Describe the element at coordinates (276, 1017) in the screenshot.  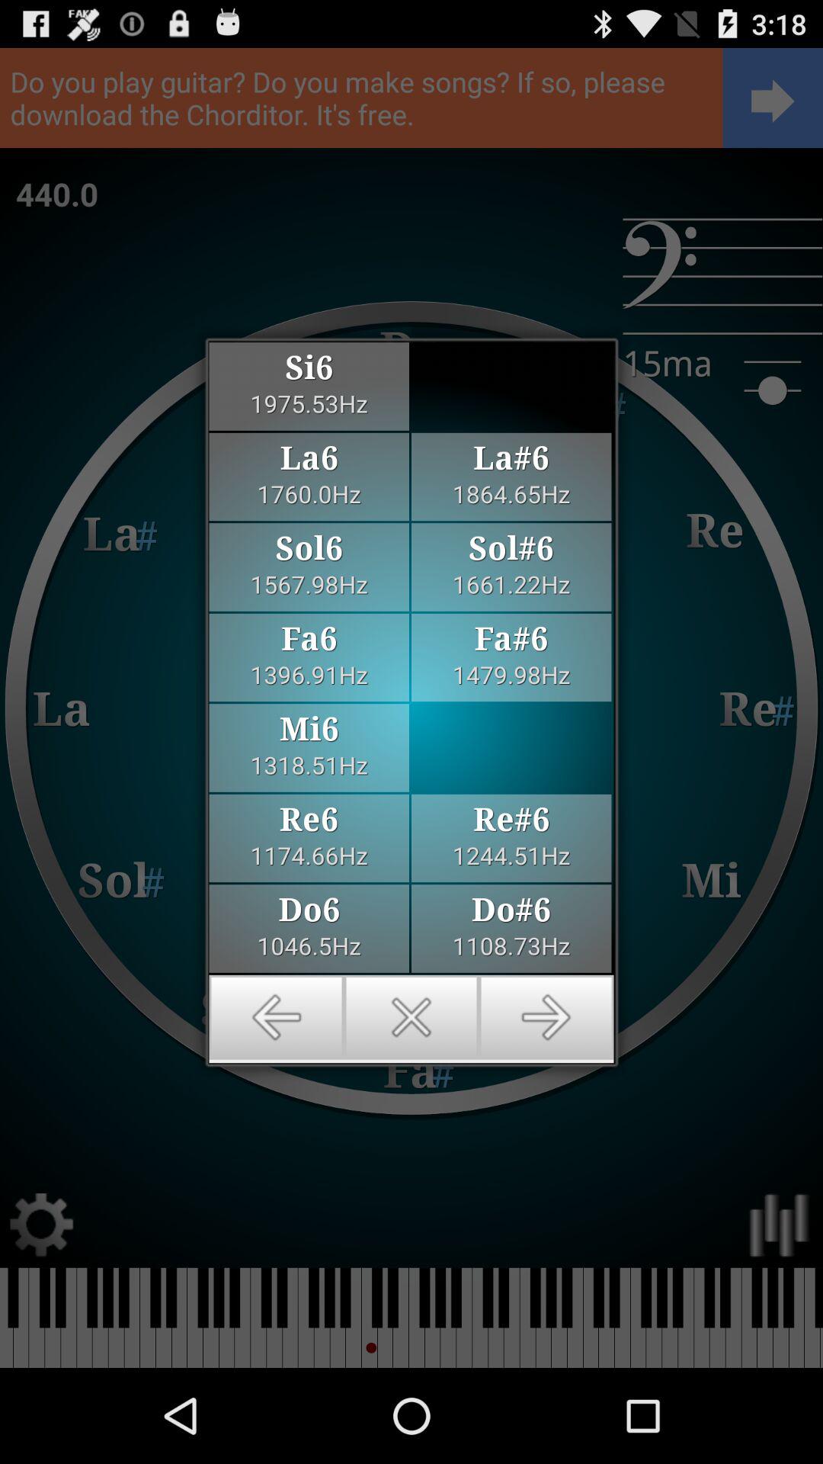
I see `go back` at that location.